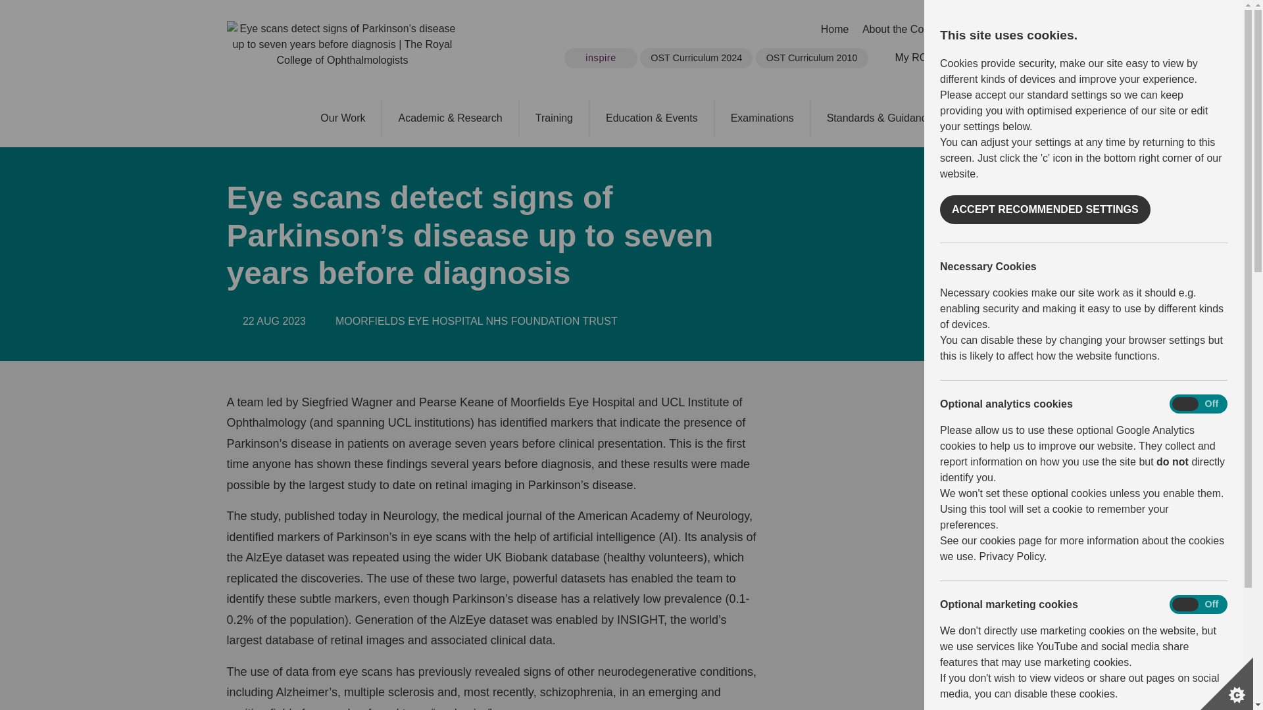 Image resolution: width=1263 pixels, height=710 pixels. Describe the element at coordinates (904, 30) in the screenshot. I see `About the College` at that location.